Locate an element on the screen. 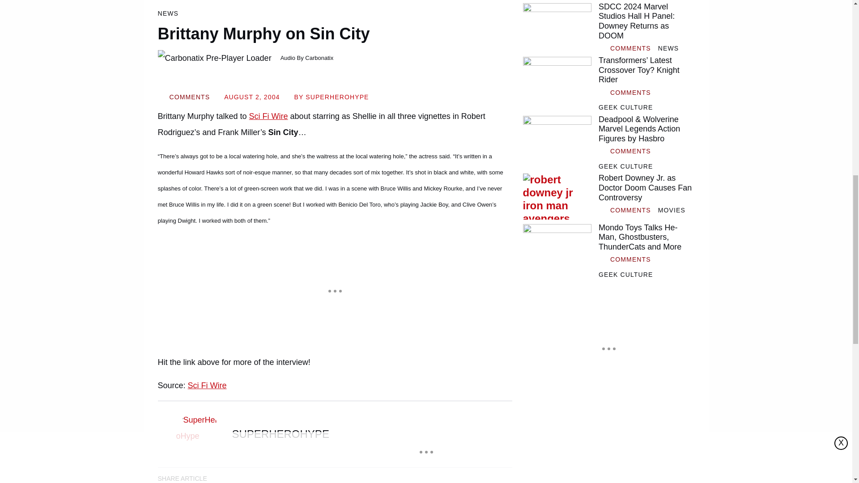 The width and height of the screenshot is (859, 483). SUPERHEROHYPE is located at coordinates (280, 434).